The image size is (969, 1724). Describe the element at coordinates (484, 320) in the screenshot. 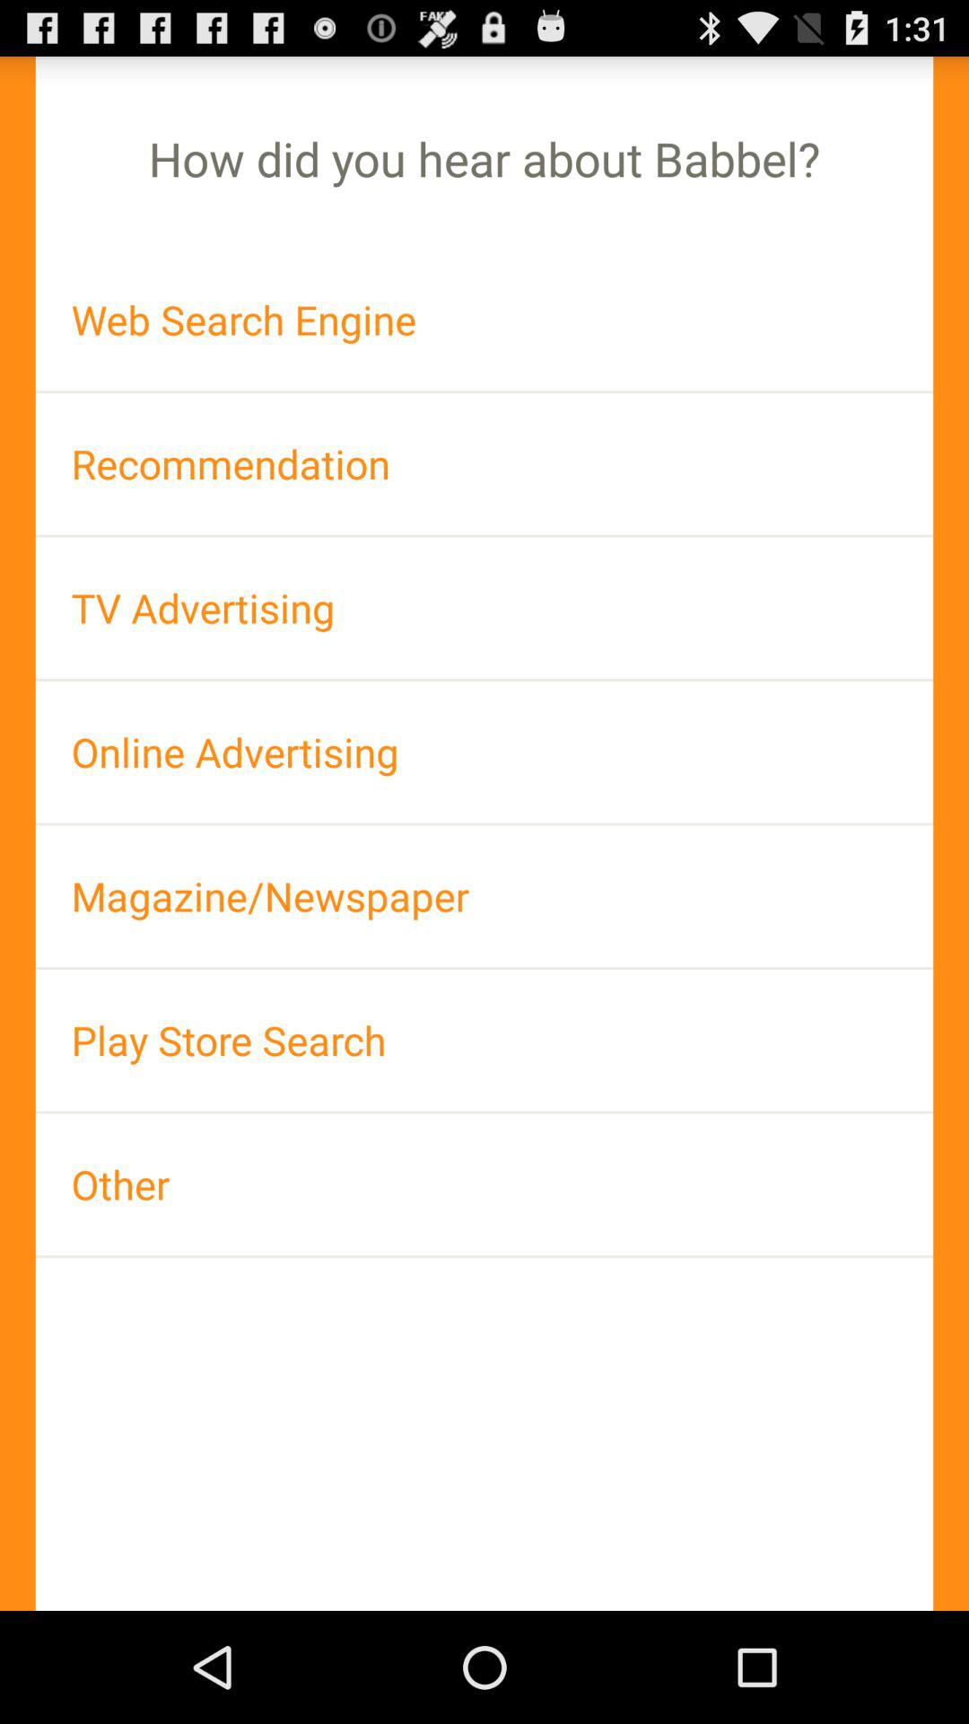

I see `turn on web search engine icon` at that location.